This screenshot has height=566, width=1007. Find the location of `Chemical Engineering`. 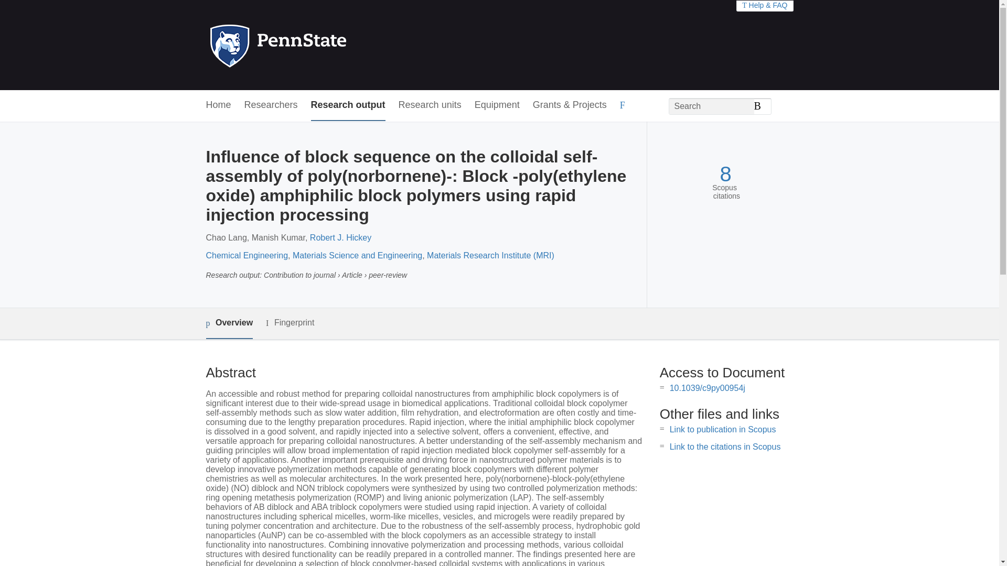

Chemical Engineering is located at coordinates (247, 255).